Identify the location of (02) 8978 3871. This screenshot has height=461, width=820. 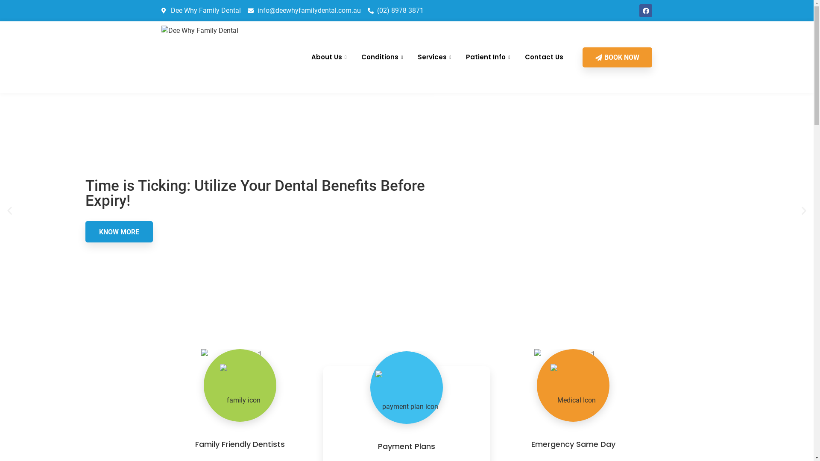
(395, 11).